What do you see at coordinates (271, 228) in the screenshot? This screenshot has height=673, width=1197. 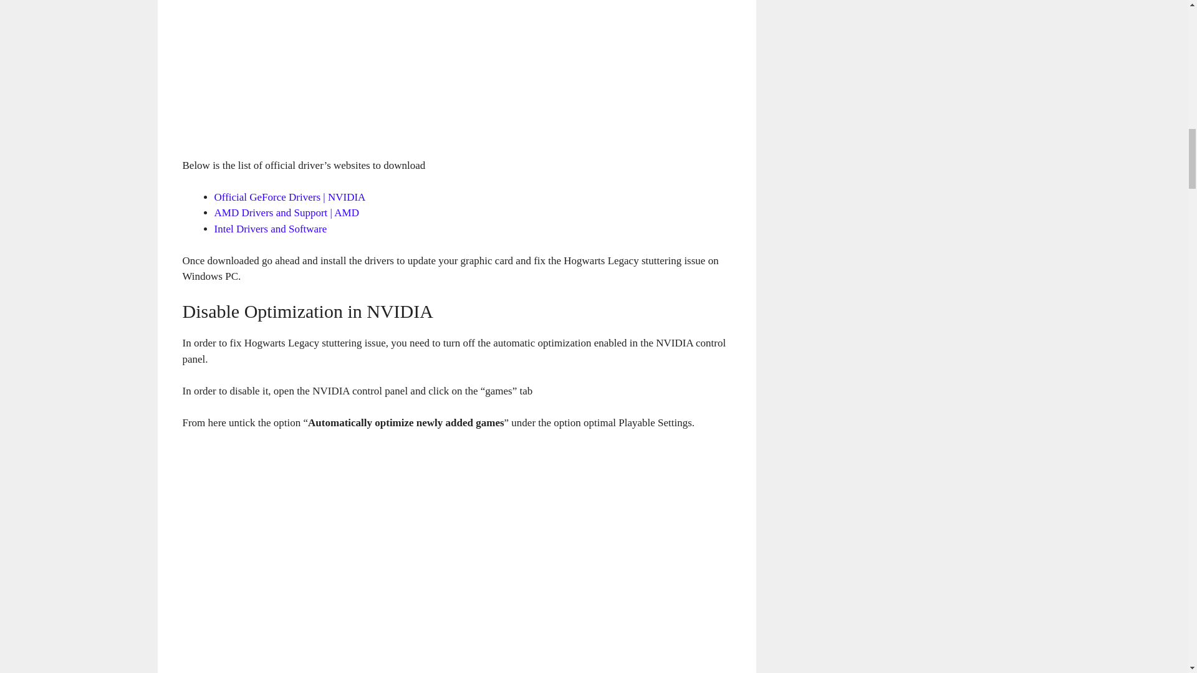 I see `Intel Drivers and Software` at bounding box center [271, 228].